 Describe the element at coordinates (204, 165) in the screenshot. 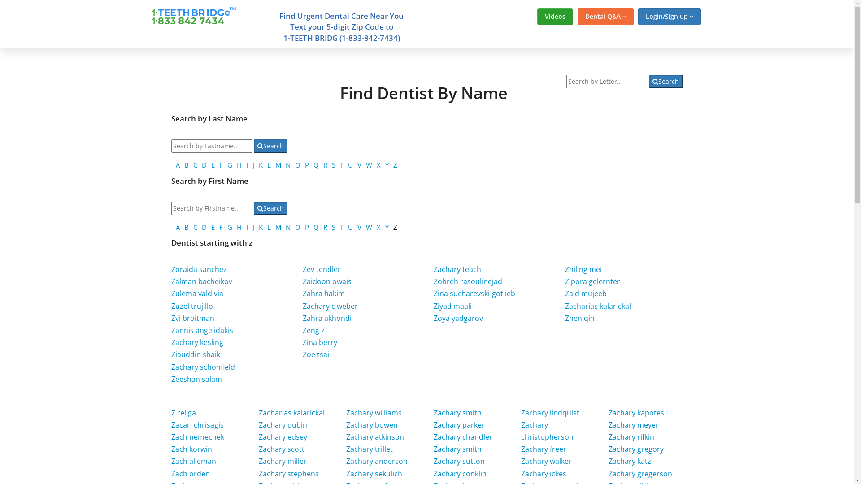

I see `D` at that location.